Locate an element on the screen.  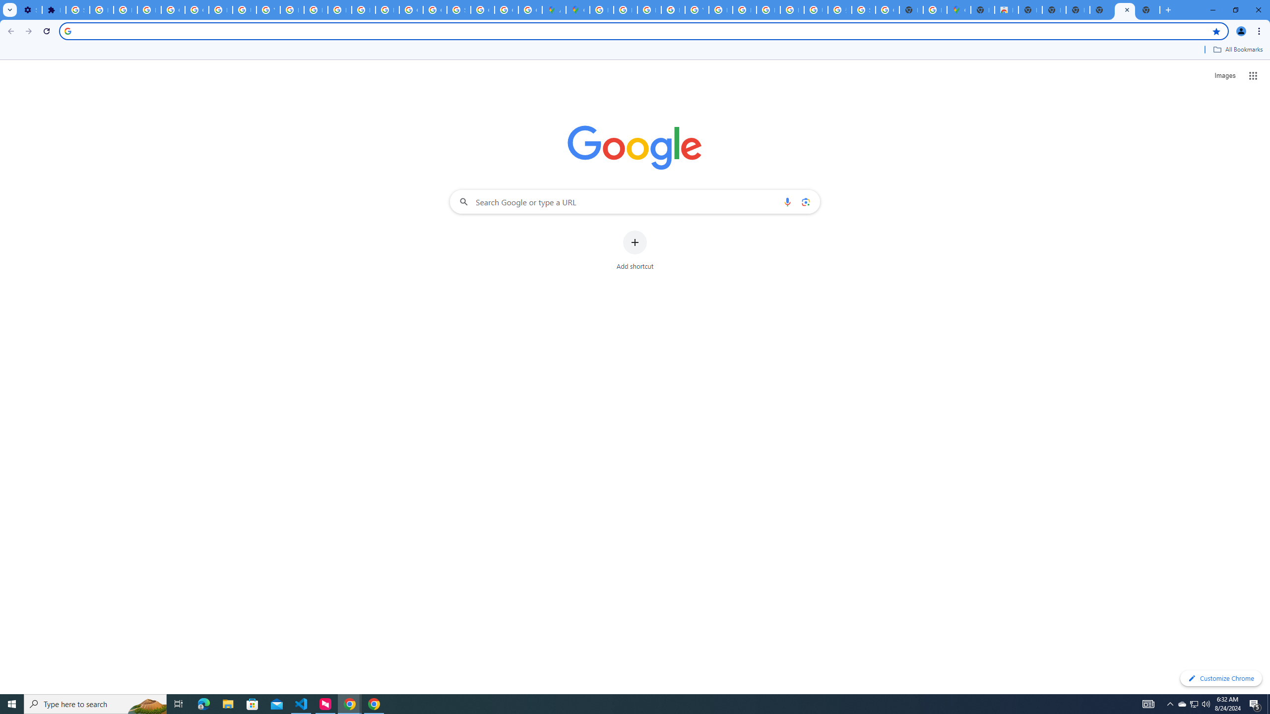
Search by voice is located at coordinates (787, 201).